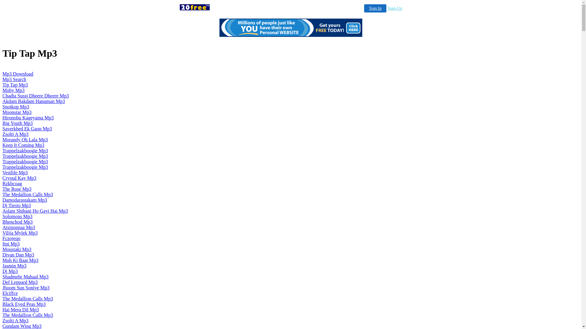 This screenshot has height=329, width=586. Describe the element at coordinates (12, 238) in the screenshot. I see `Fczojeqo` at that location.